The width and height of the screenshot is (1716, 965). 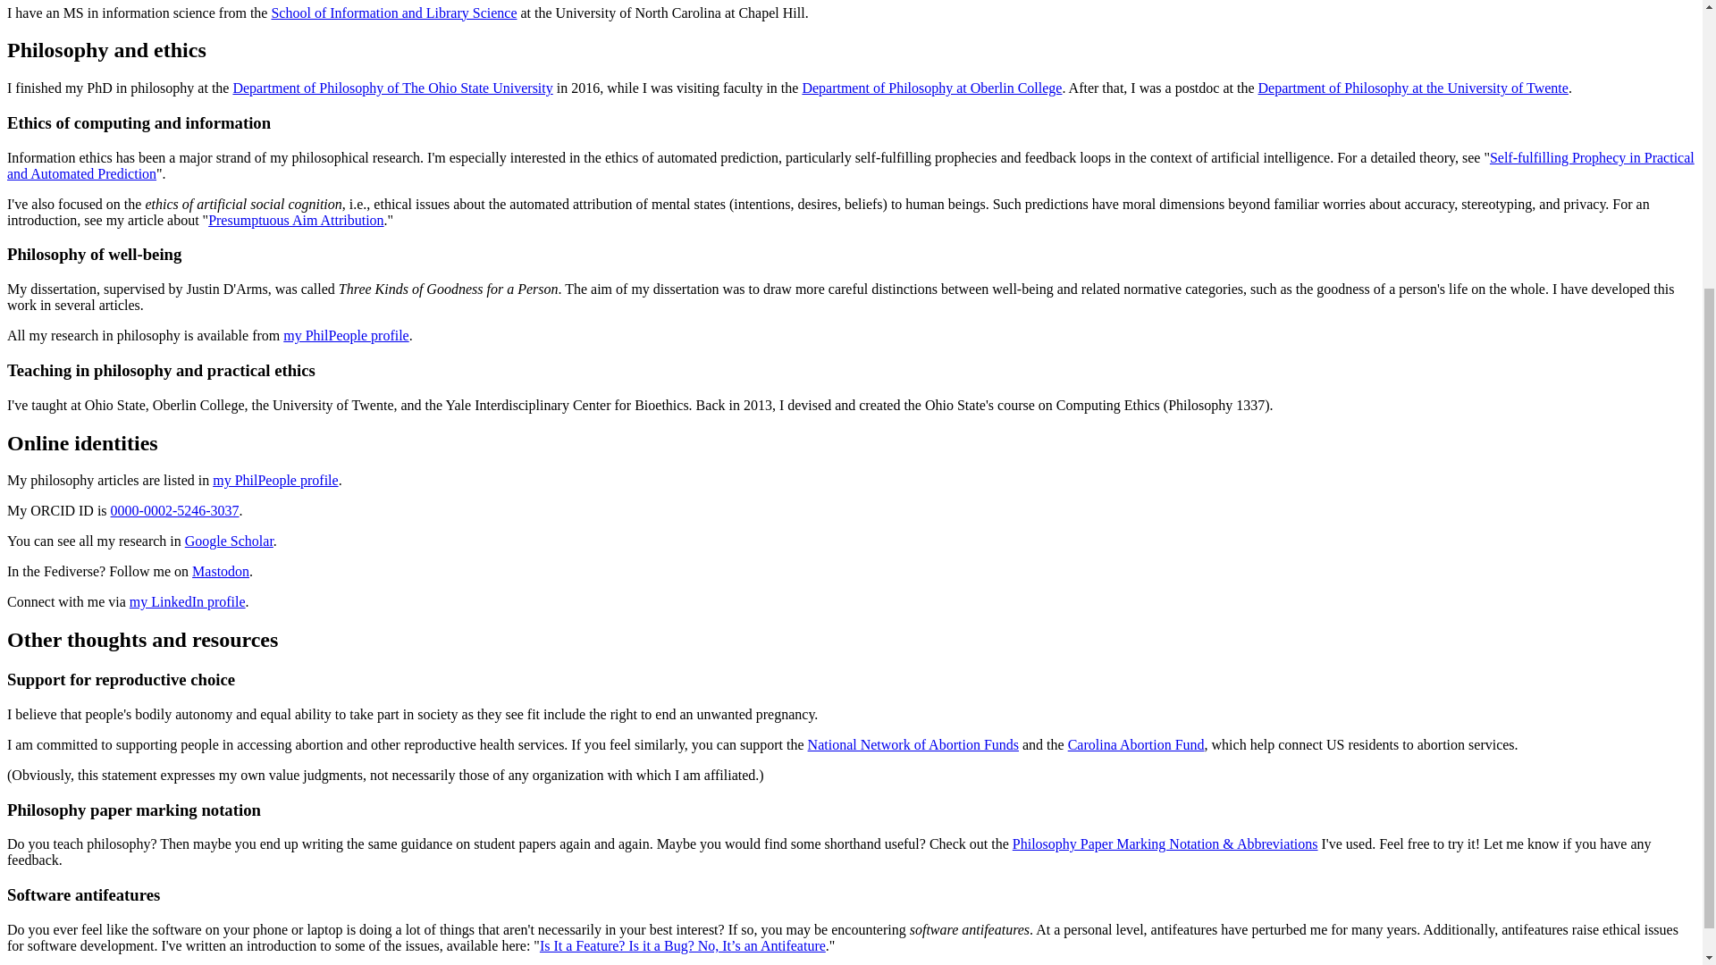 What do you see at coordinates (931, 88) in the screenshot?
I see `Department of Philosophy at Oberlin College` at bounding box center [931, 88].